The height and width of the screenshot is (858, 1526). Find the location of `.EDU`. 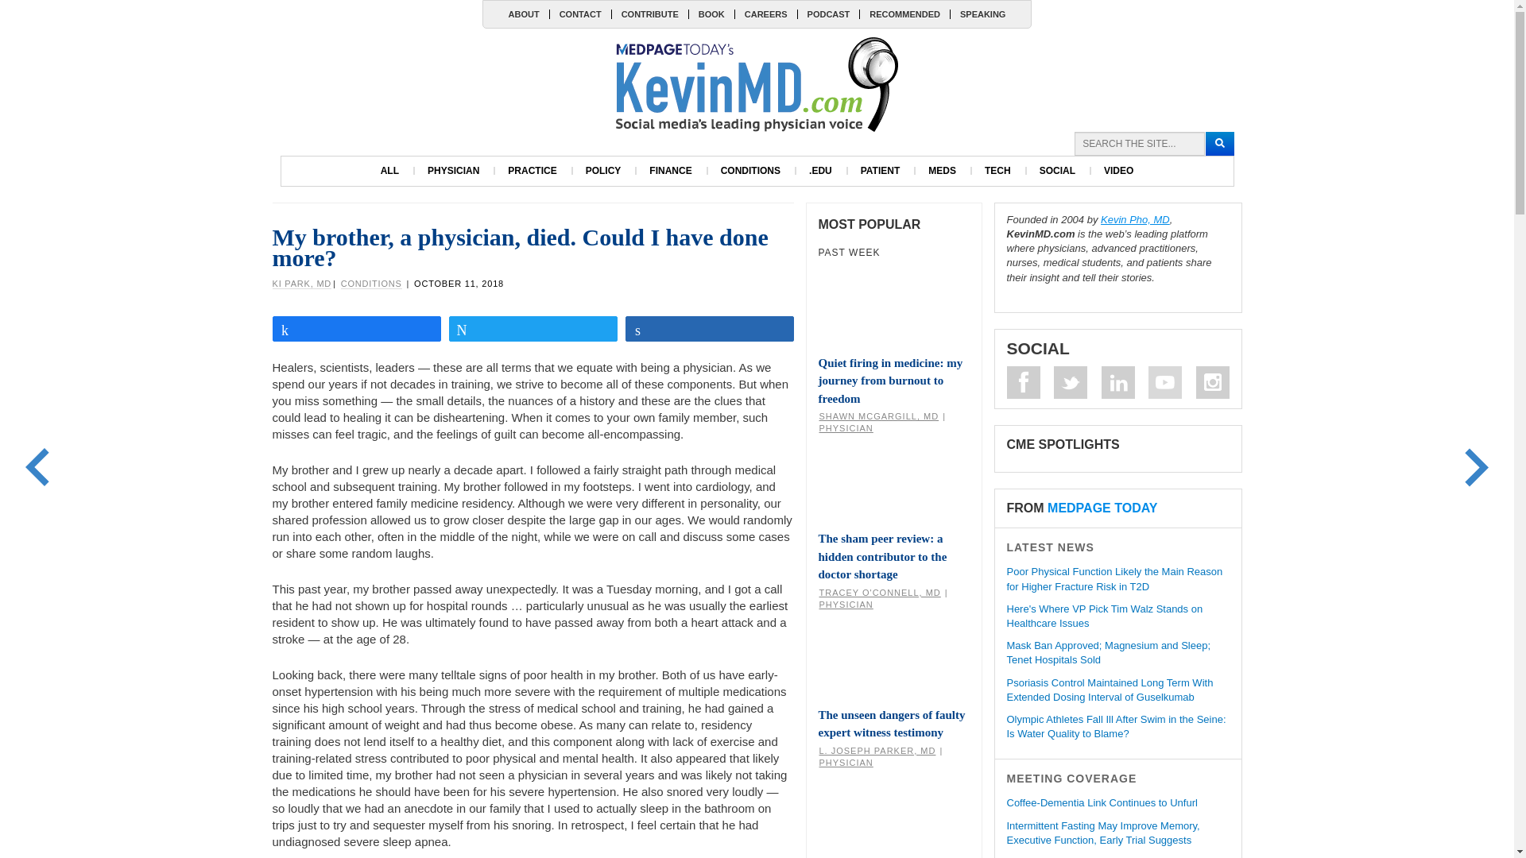

.EDU is located at coordinates (820, 171).